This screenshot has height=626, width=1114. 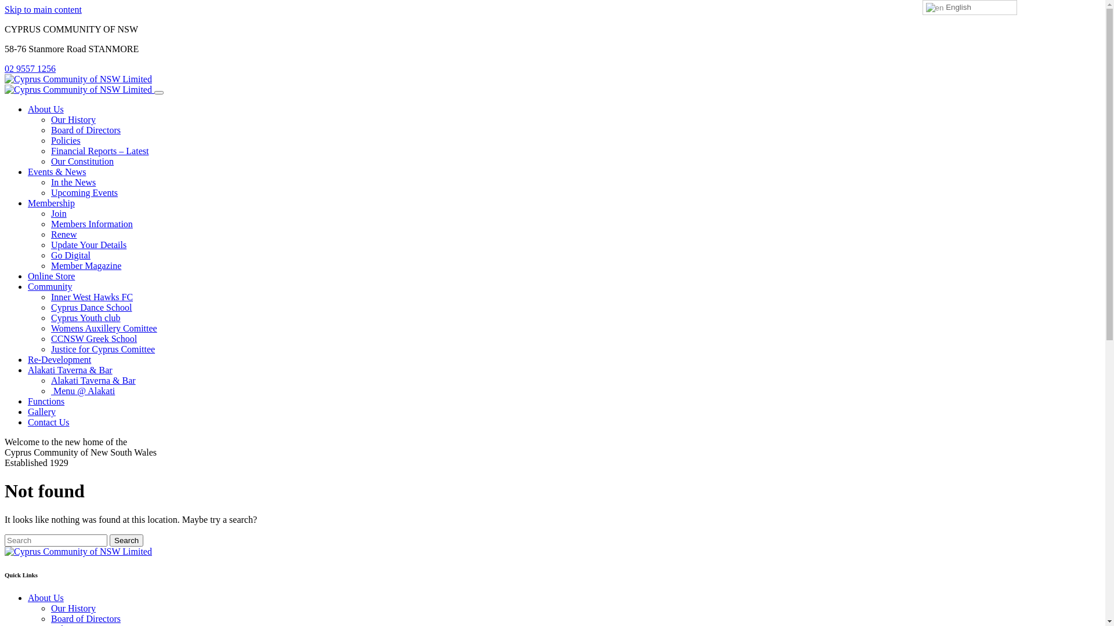 What do you see at coordinates (59, 213) in the screenshot?
I see `Join` at bounding box center [59, 213].